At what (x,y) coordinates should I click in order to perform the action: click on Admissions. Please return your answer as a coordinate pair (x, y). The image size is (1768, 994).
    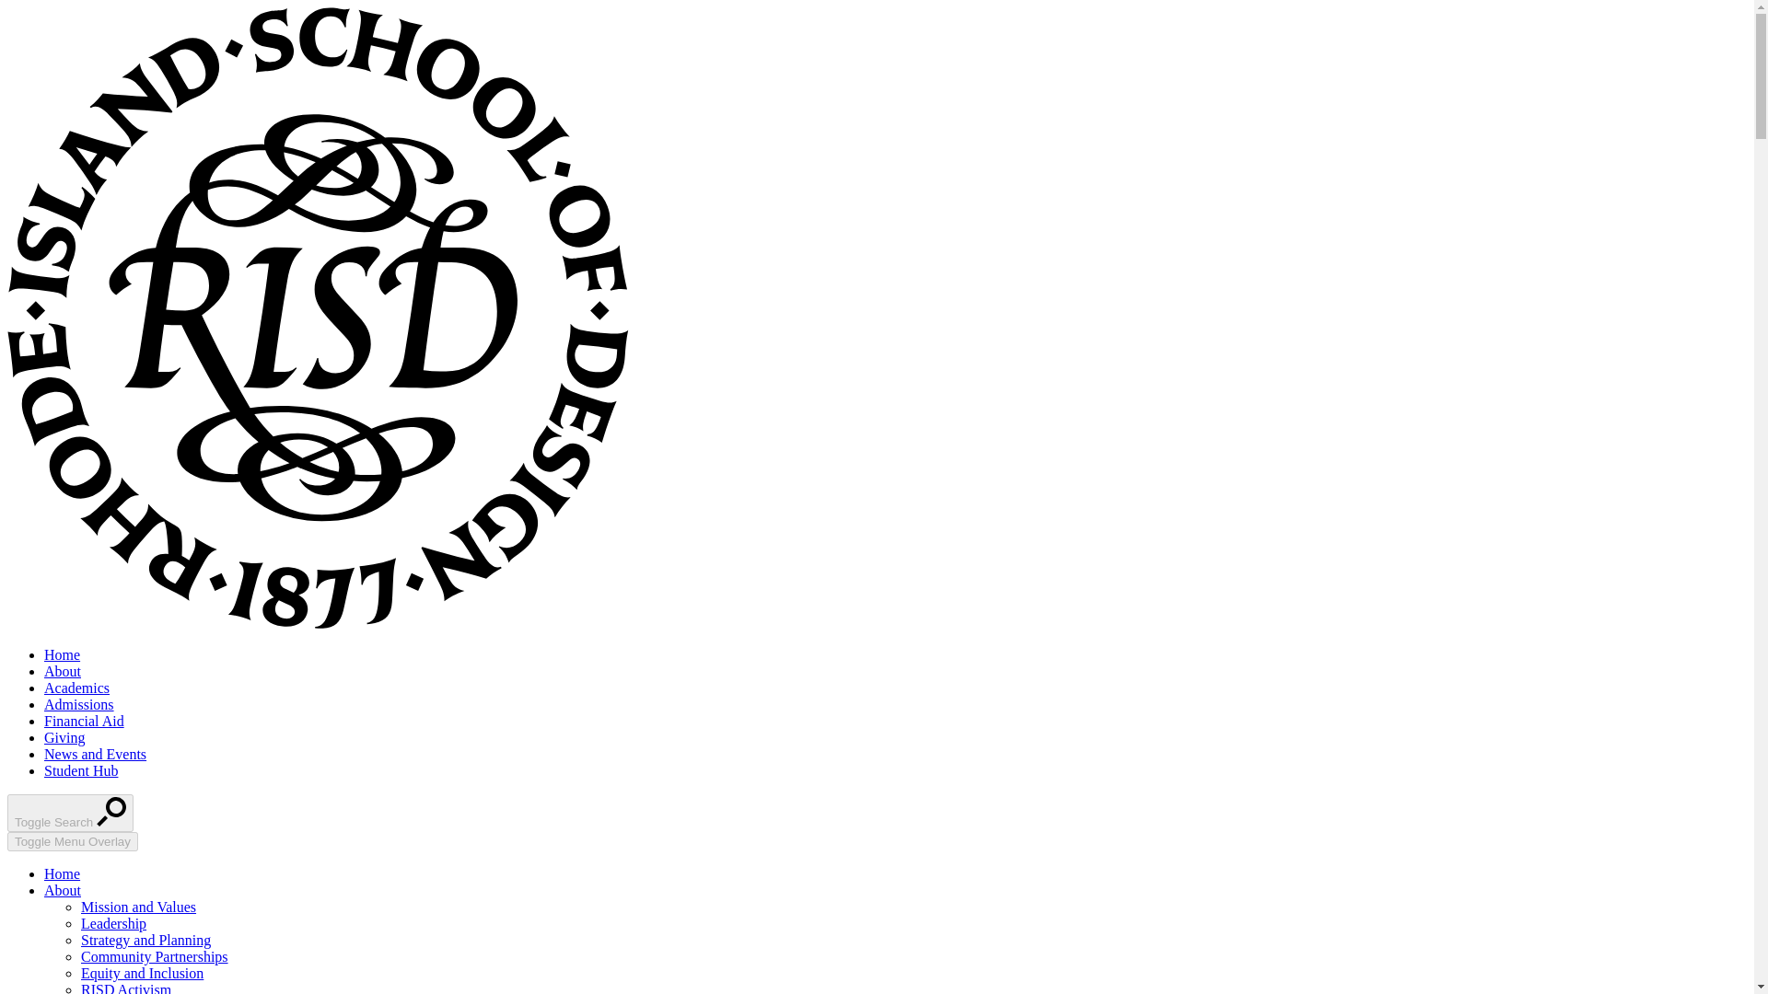
    Looking at the image, I should click on (79, 705).